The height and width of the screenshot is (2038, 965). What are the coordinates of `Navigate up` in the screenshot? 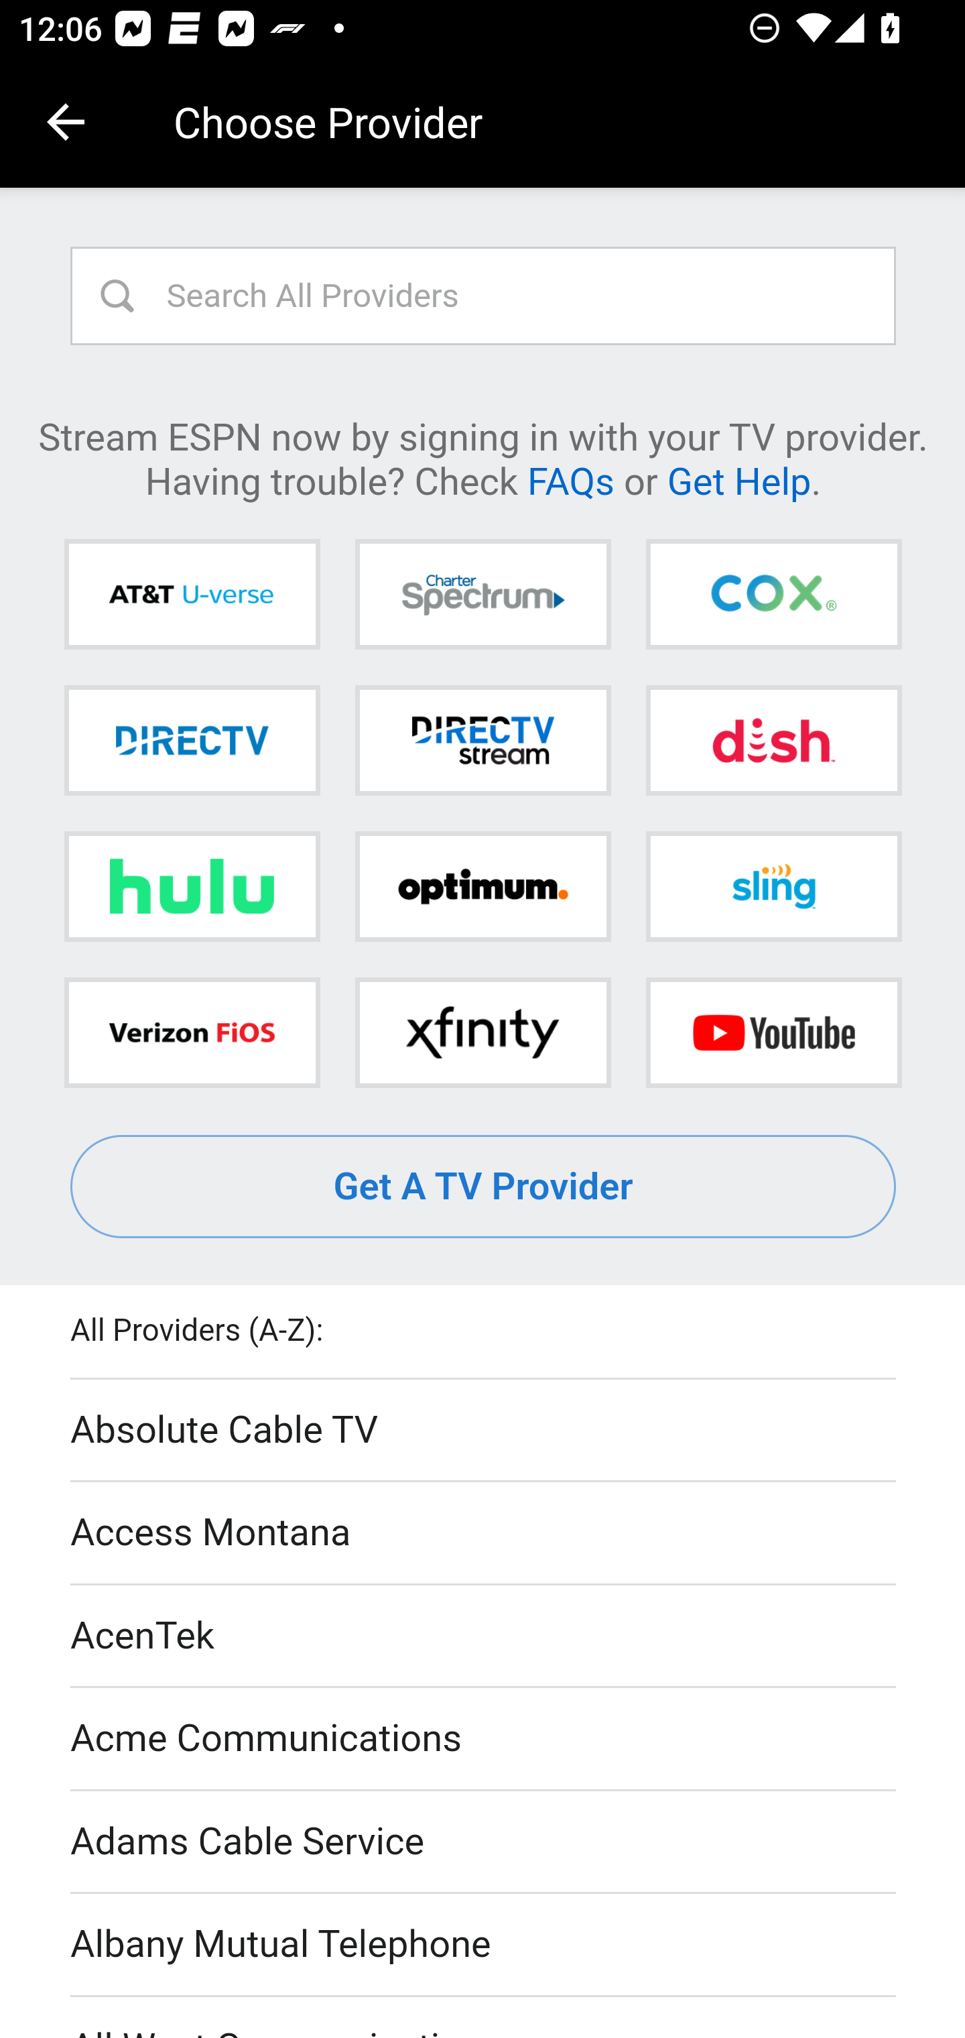 It's located at (66, 122).